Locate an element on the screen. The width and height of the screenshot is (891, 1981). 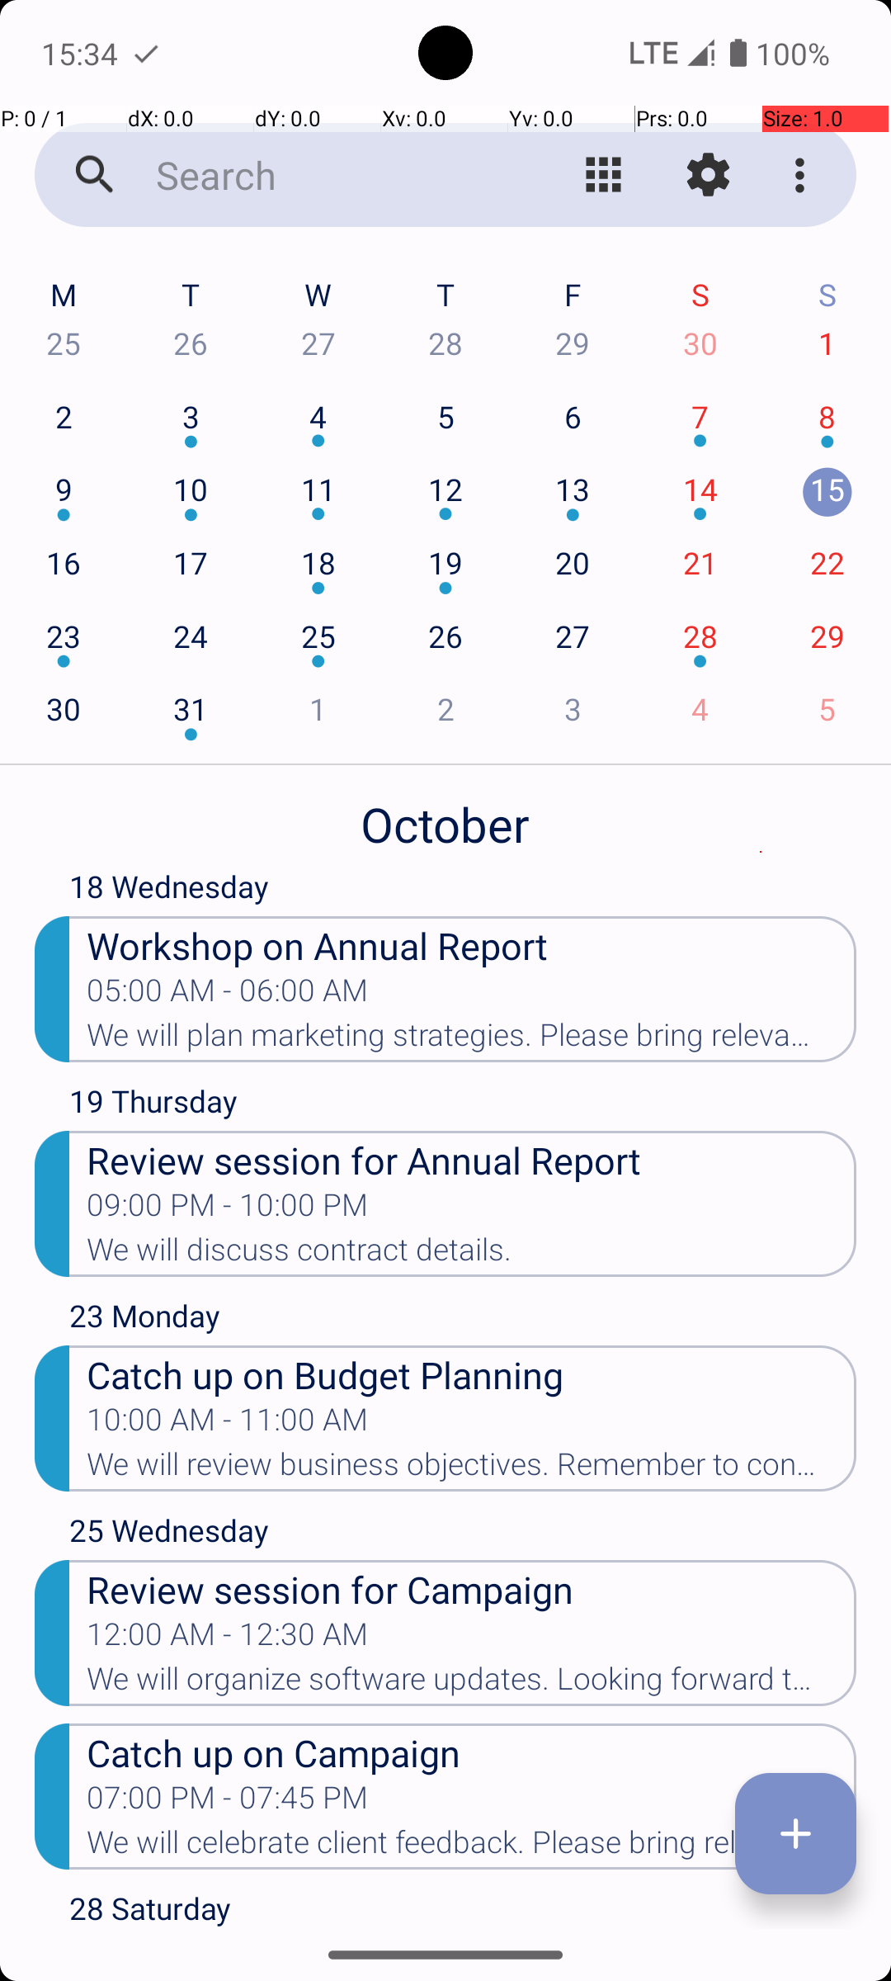
We will review business objectives. Remember to confirm attendance. is located at coordinates (472, 1469).